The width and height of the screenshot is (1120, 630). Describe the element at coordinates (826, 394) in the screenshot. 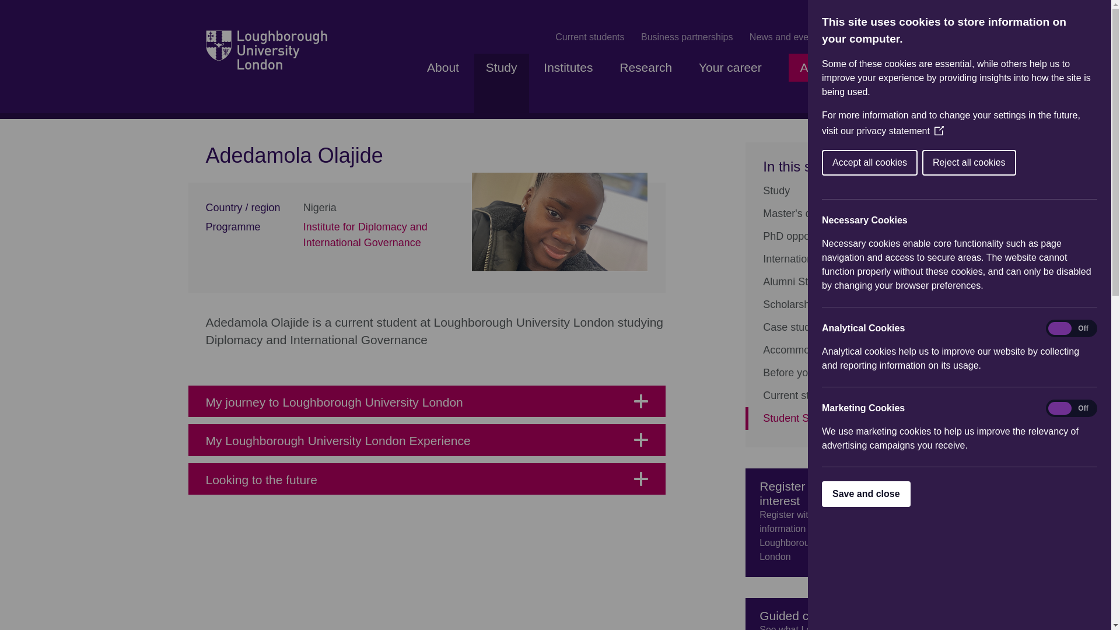

I see `Current students` at that location.